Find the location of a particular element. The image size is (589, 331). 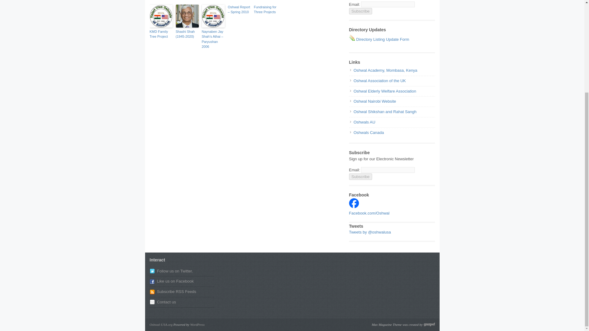

Subscribe is located at coordinates (361, 177).